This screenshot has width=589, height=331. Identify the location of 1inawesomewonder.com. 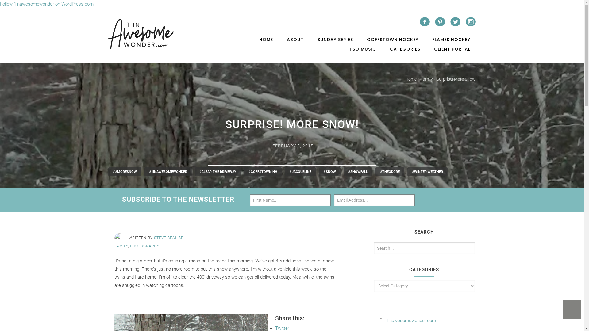
(411, 321).